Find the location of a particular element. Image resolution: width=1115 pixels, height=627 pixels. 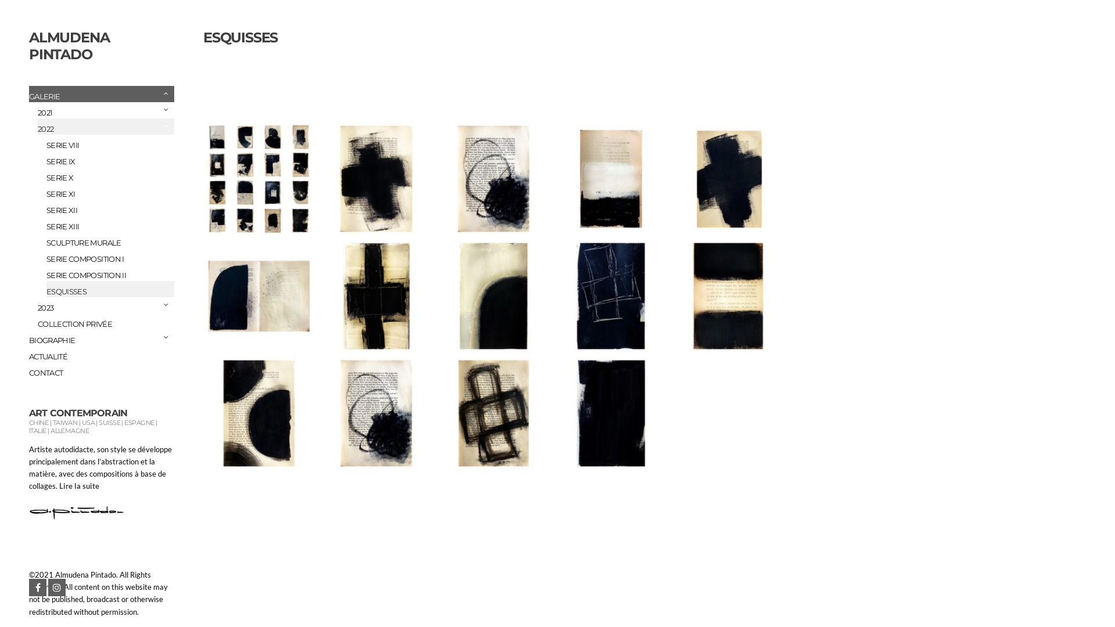

Lire la suite is located at coordinates (79, 486).